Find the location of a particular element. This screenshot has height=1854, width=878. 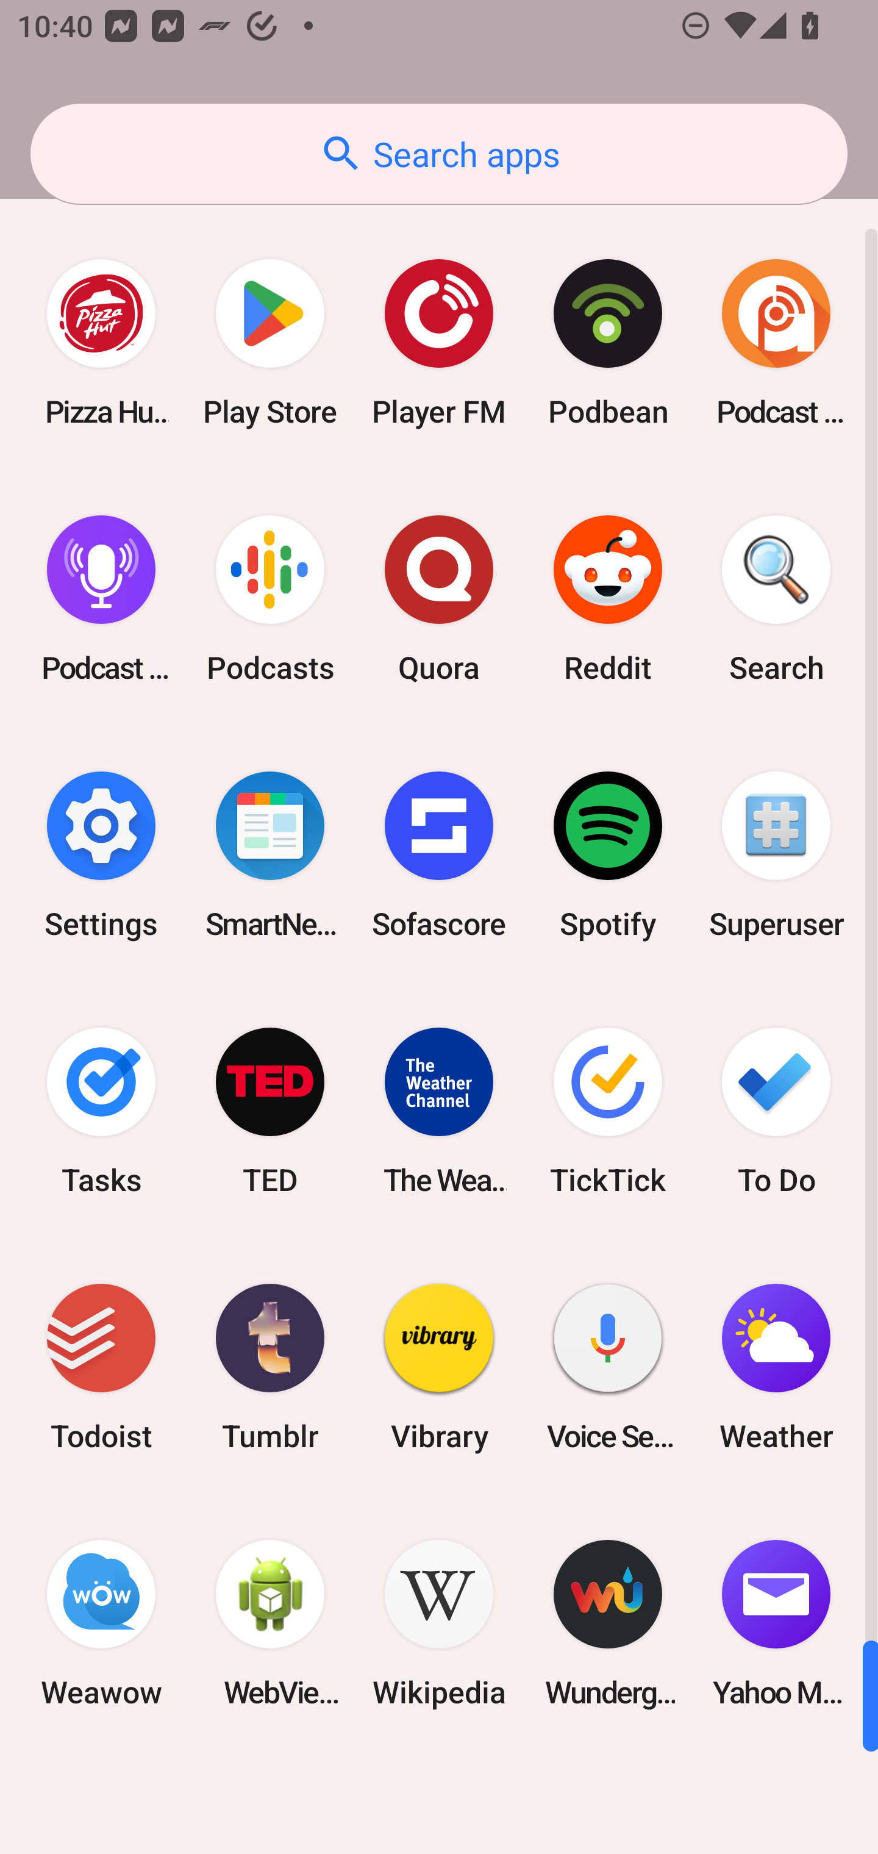

Tumblr is located at coordinates (270, 1367).